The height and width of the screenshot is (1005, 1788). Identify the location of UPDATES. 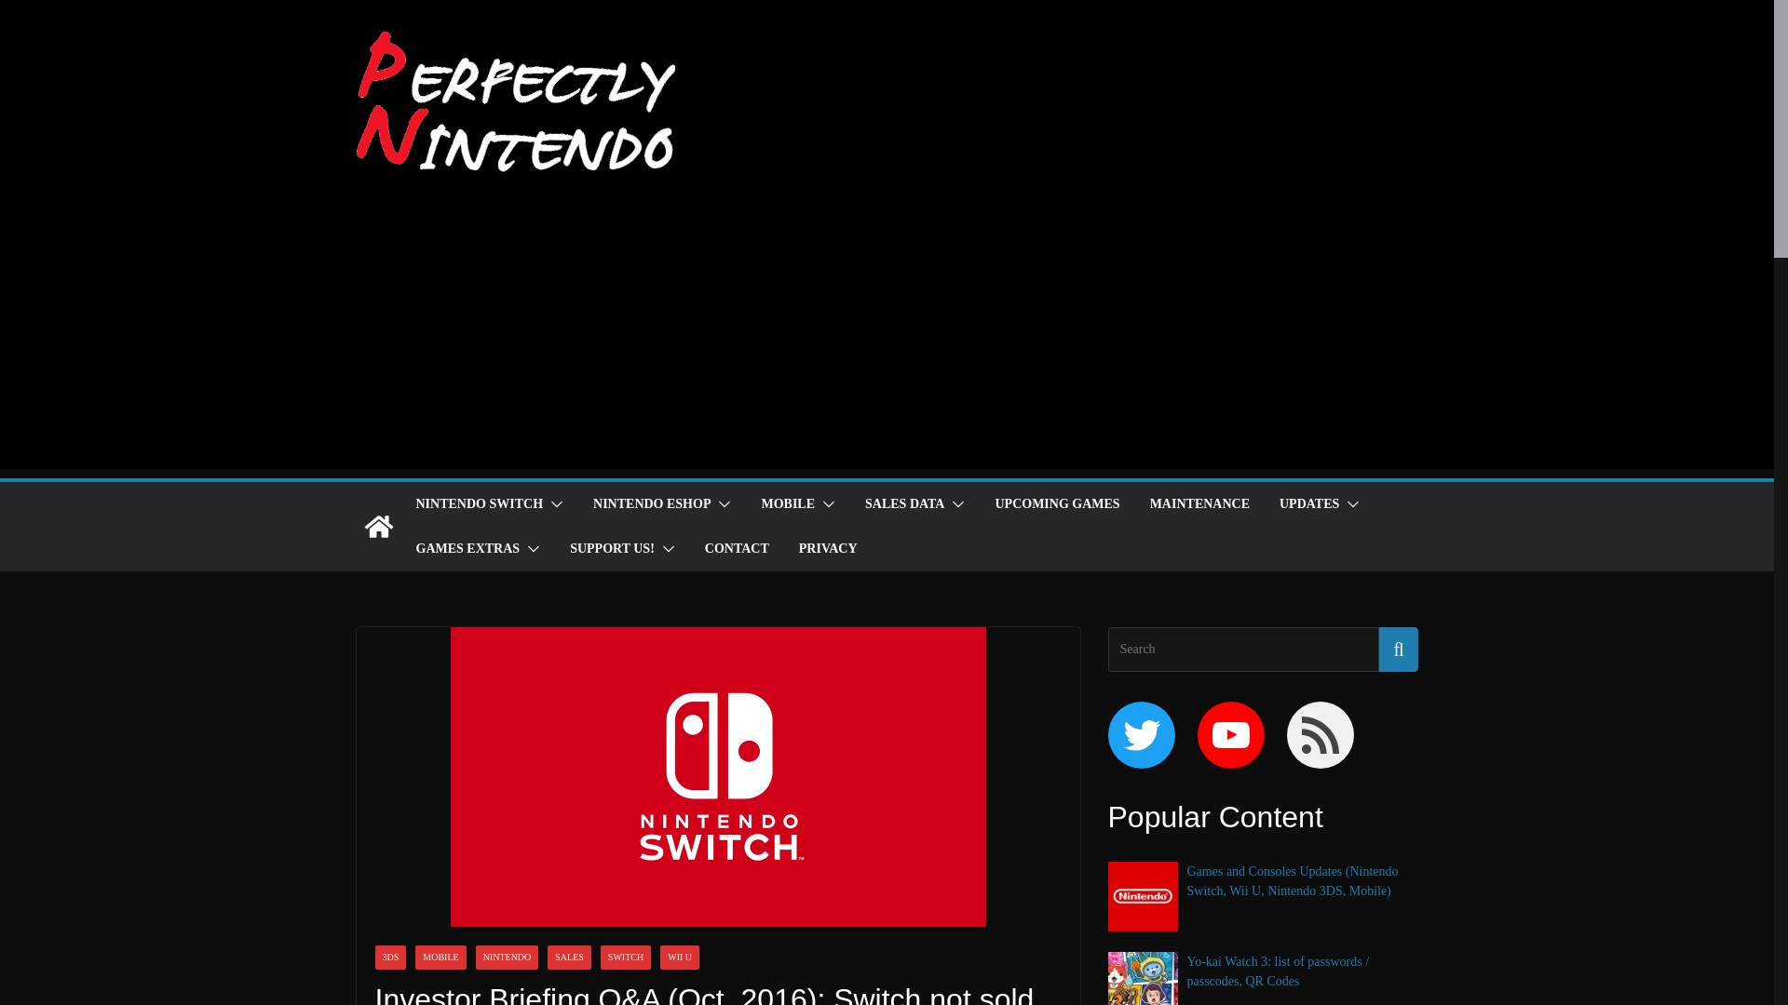
(1309, 504).